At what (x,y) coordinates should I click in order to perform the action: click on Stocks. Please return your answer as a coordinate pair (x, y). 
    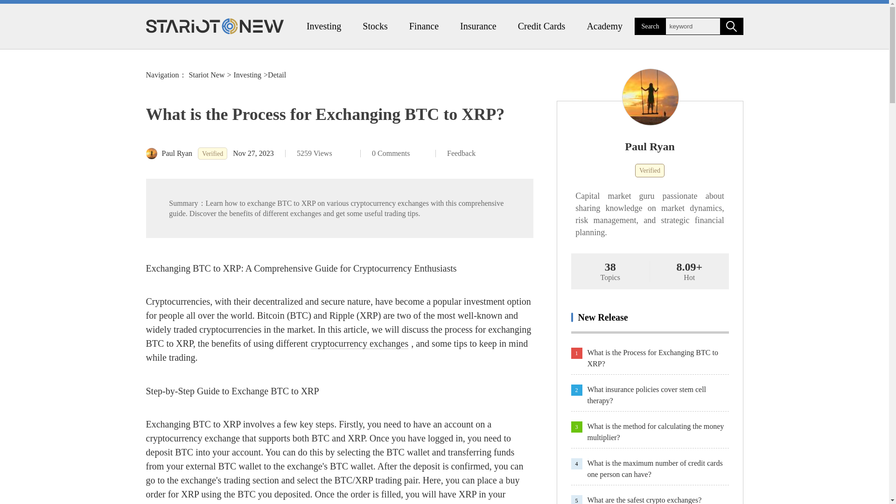
    Looking at the image, I should click on (375, 26).